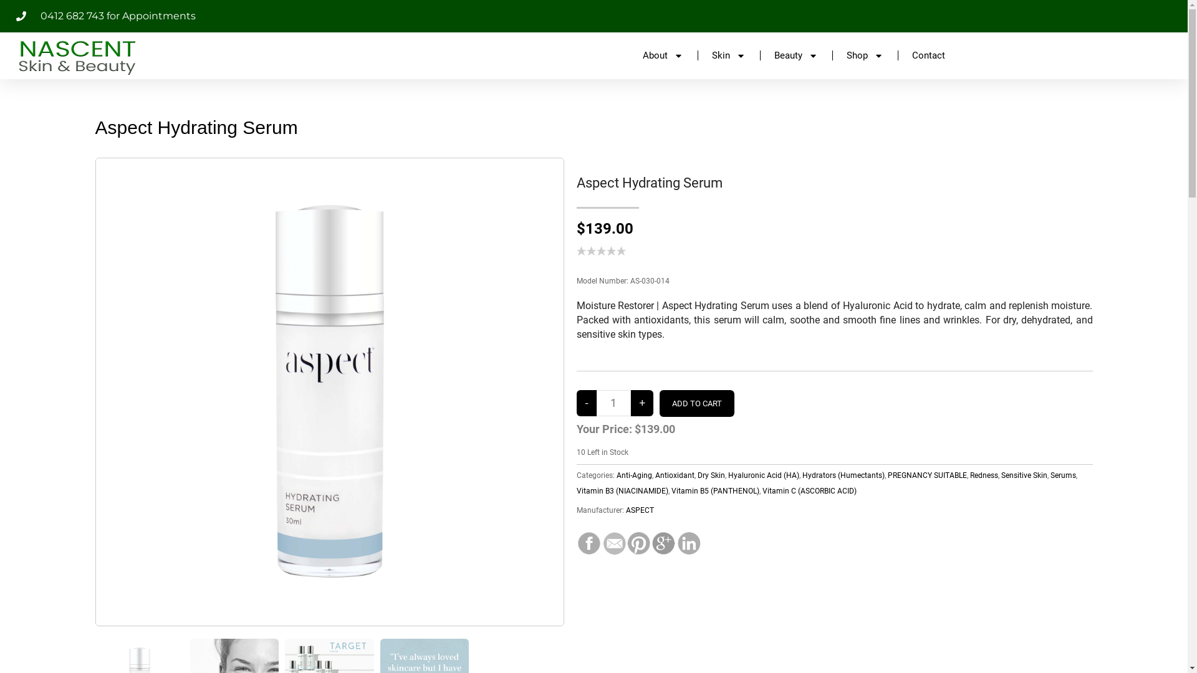 The width and height of the screenshot is (1197, 673). Describe the element at coordinates (984, 475) in the screenshot. I see `Redness` at that location.